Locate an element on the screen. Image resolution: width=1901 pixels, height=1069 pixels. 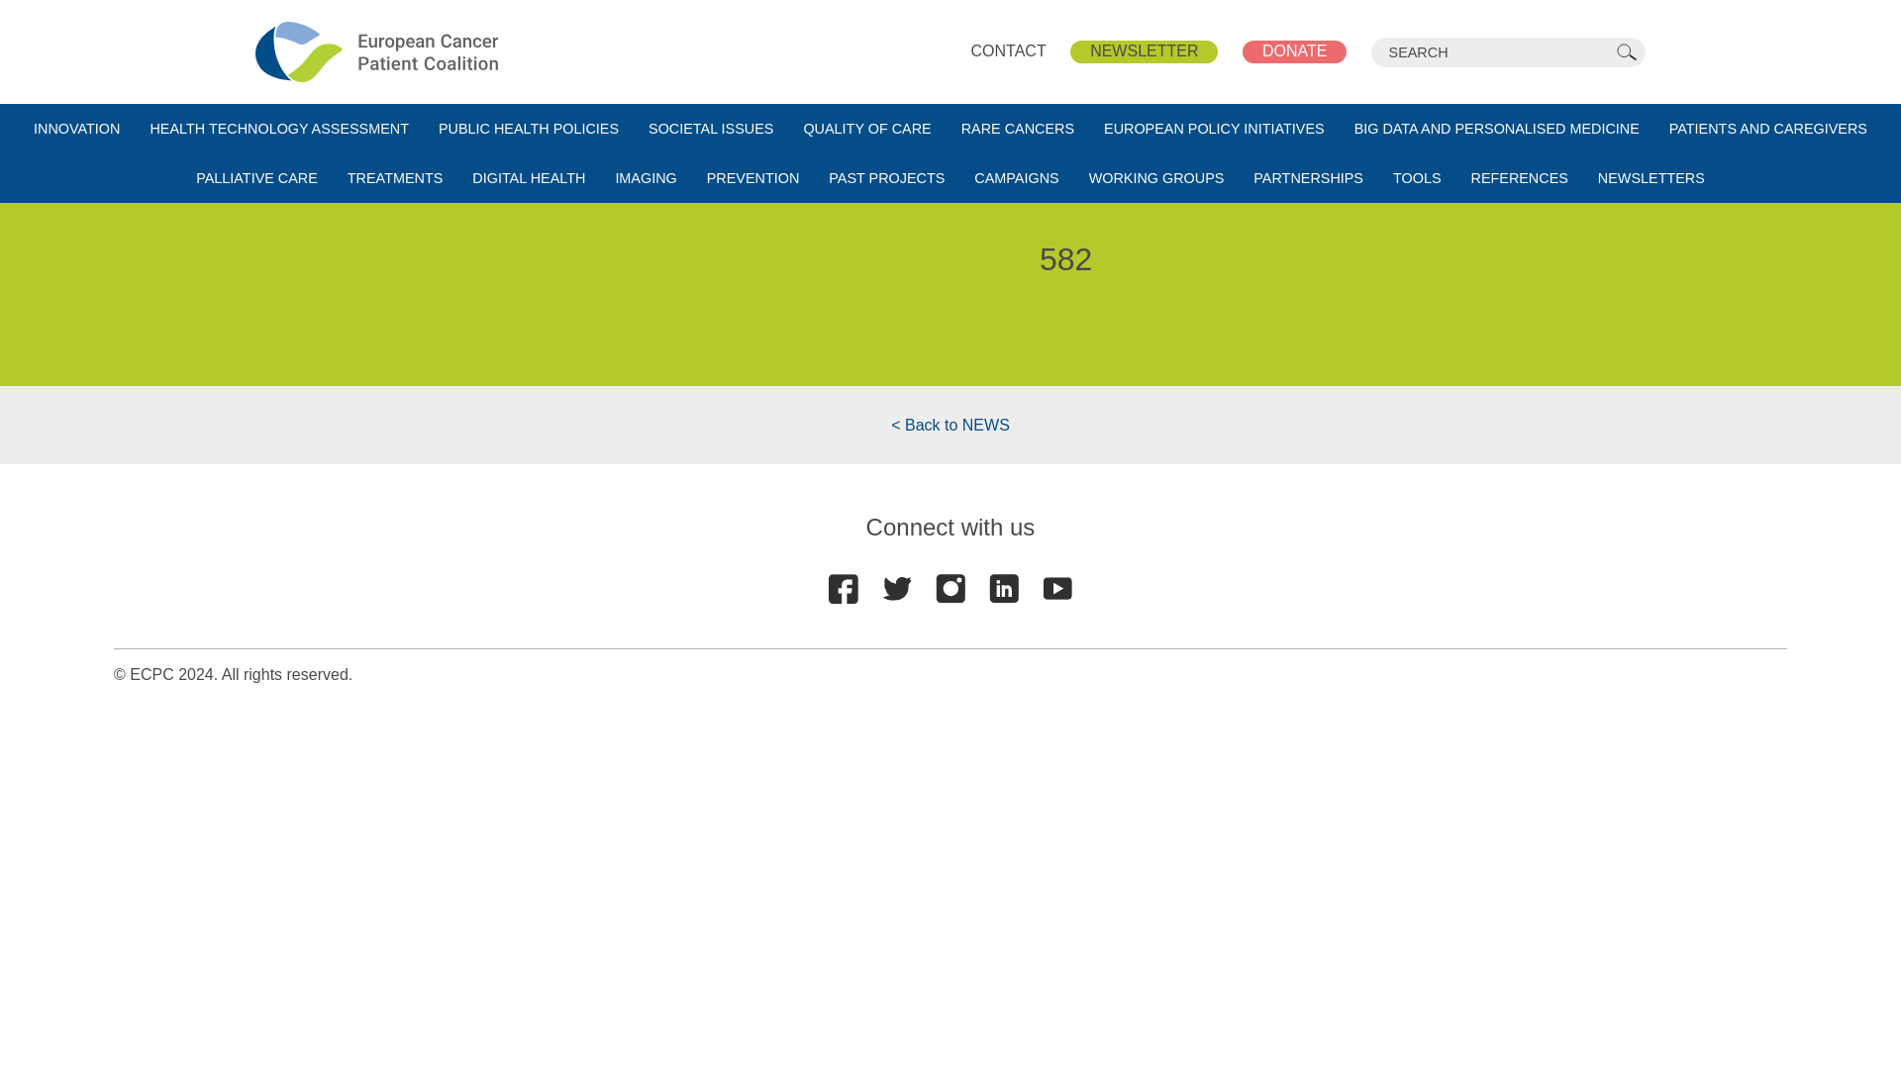
REFERENCES is located at coordinates (1519, 178).